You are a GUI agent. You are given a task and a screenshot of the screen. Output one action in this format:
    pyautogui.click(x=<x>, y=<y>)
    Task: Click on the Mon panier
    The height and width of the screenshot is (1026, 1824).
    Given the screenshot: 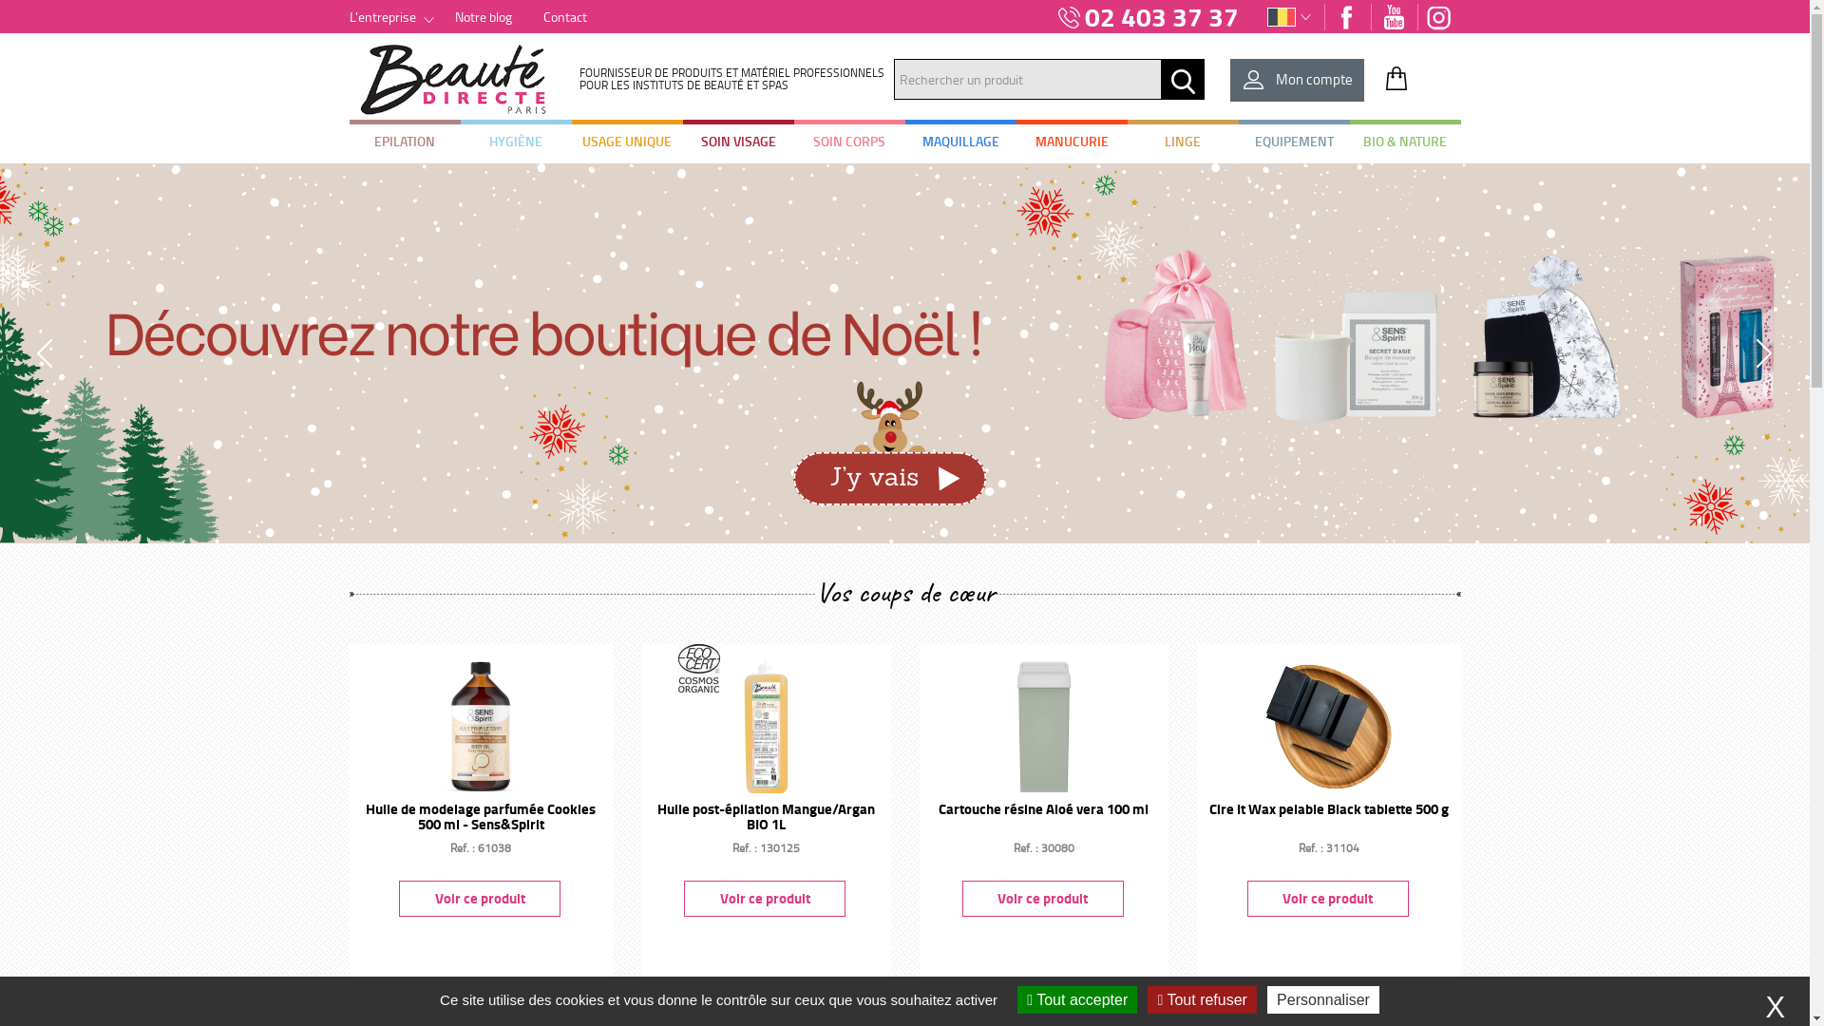 What is the action you would take?
    pyautogui.click(x=1396, y=78)
    